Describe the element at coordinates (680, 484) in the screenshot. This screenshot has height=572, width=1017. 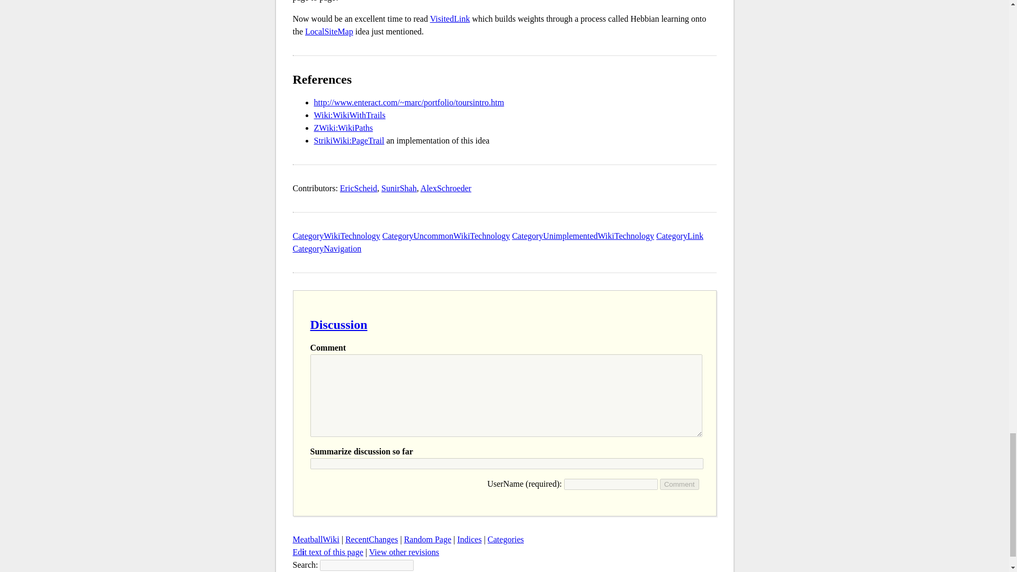
I see `Comment` at that location.